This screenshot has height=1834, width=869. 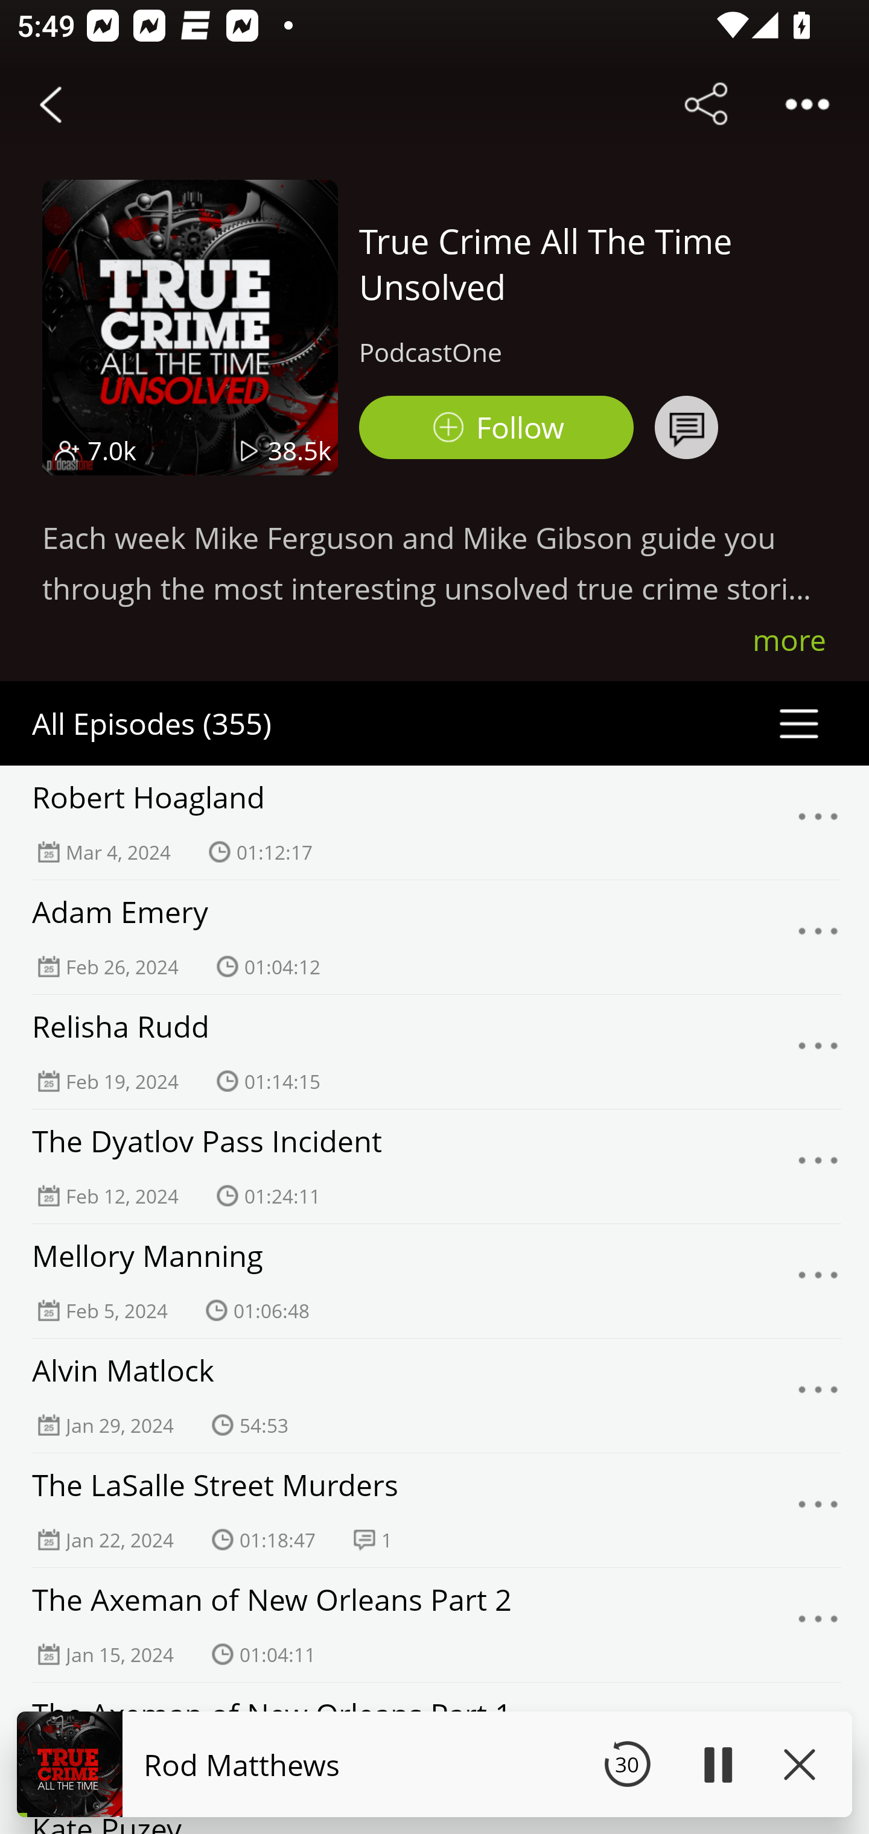 What do you see at coordinates (434, 822) in the screenshot?
I see `Robert Hoagland Mar 4, 2024 01:12:17 Menu` at bounding box center [434, 822].